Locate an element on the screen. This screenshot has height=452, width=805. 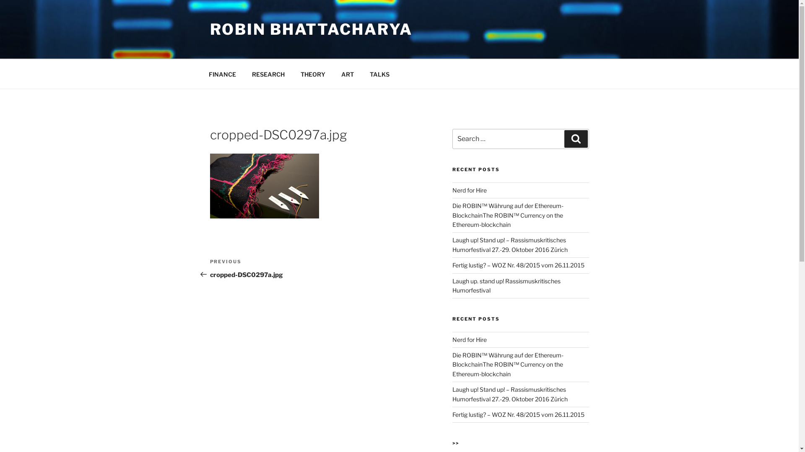
RESEARCH is located at coordinates (268, 74).